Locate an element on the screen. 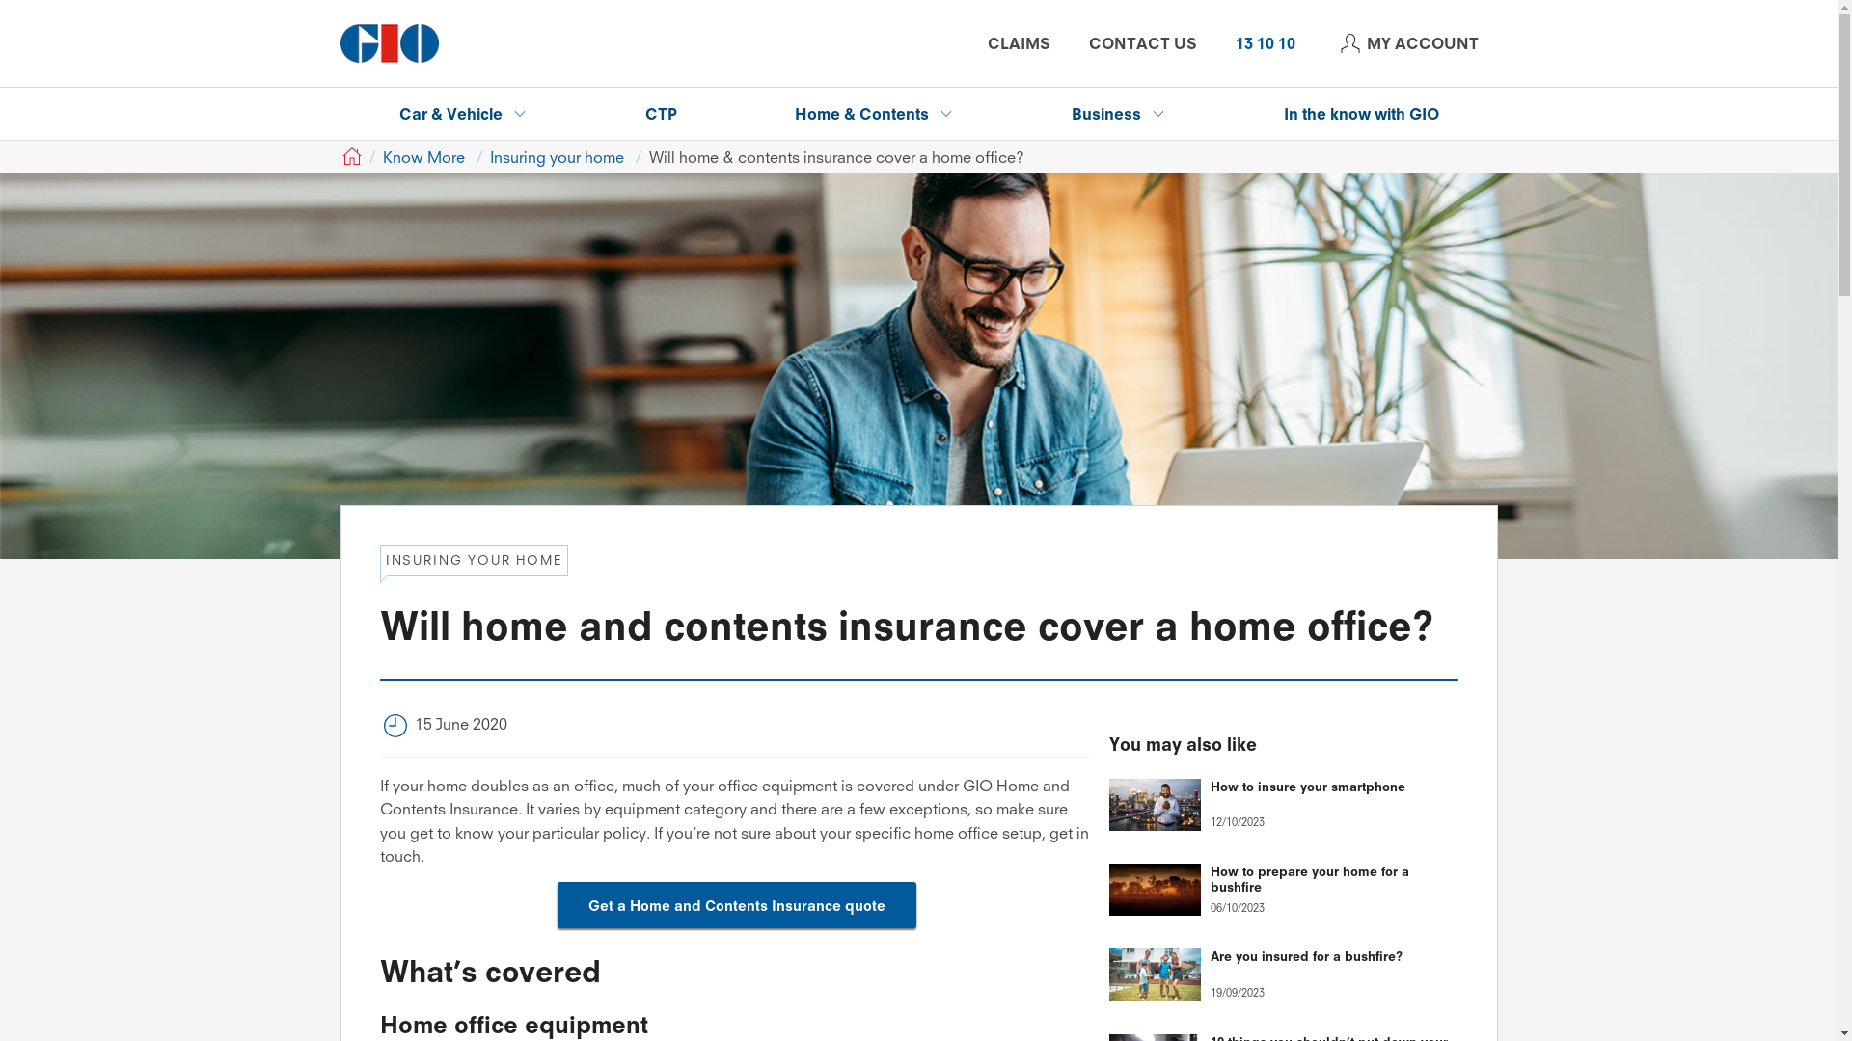 This screenshot has height=1041, width=1852. 13 10 10 is located at coordinates (1265, 43).